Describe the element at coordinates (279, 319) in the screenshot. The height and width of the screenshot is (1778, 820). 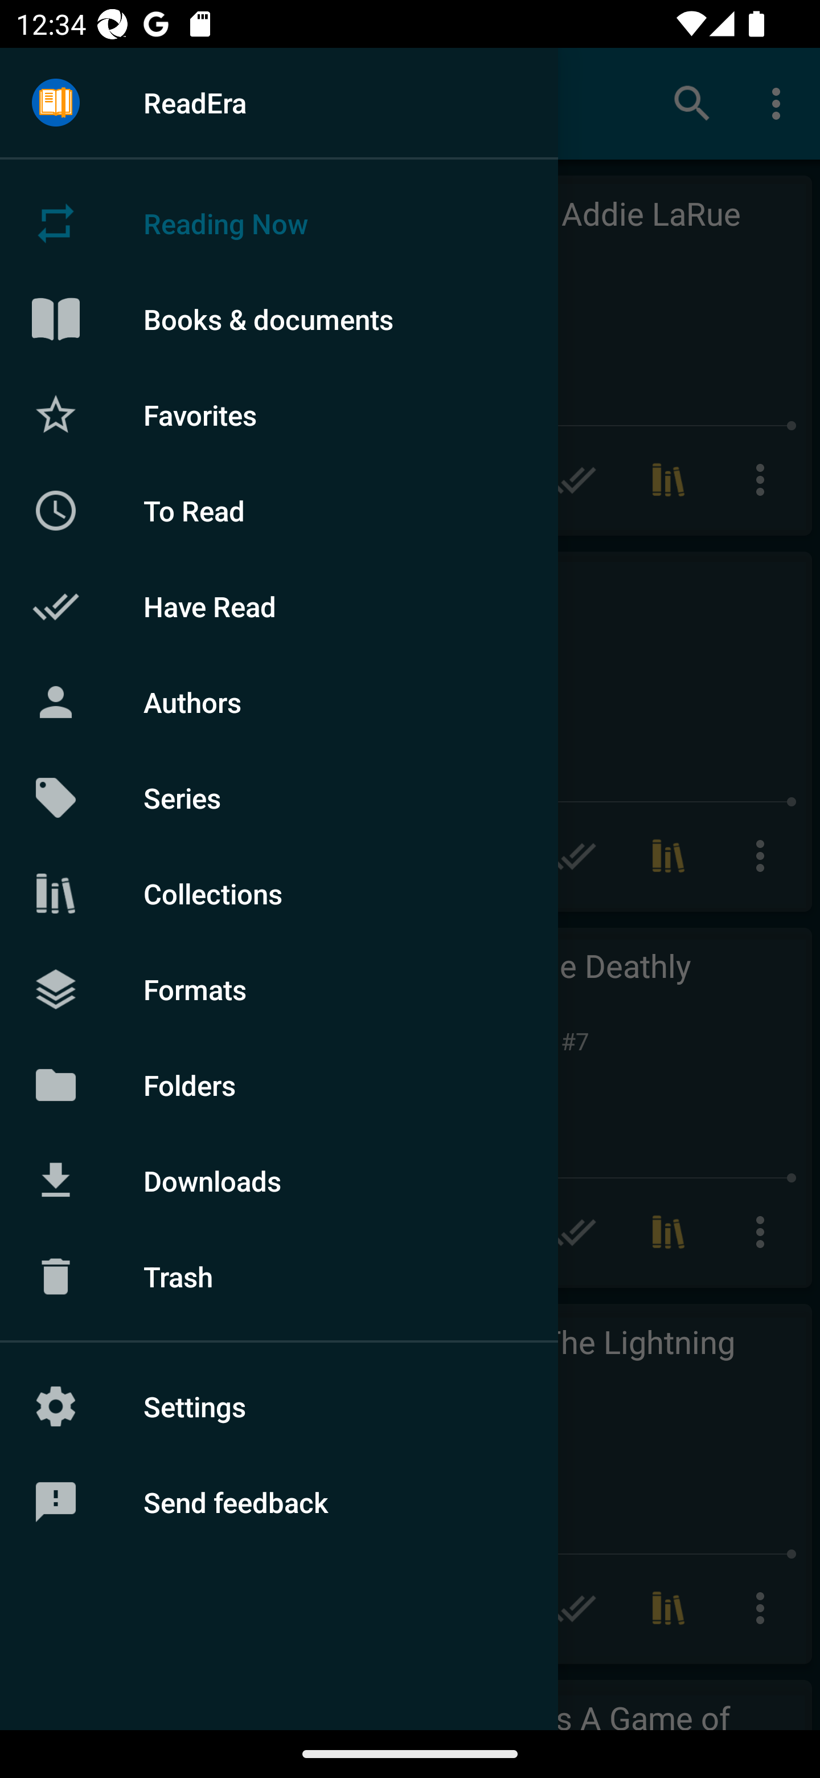
I see `Books & documents` at that location.